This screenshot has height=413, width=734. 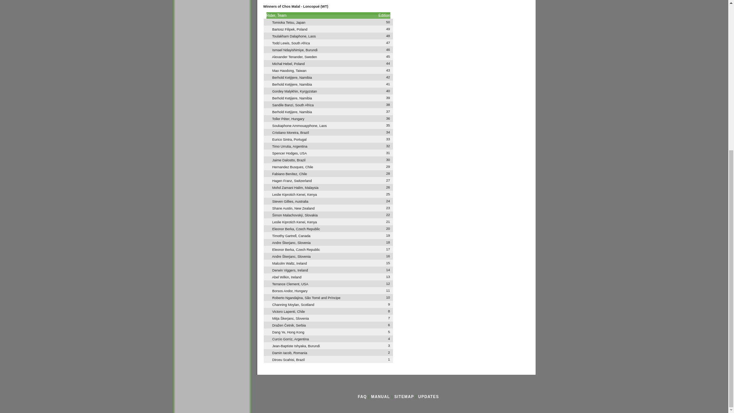 What do you see at coordinates (388, 29) in the screenshot?
I see `49` at bounding box center [388, 29].